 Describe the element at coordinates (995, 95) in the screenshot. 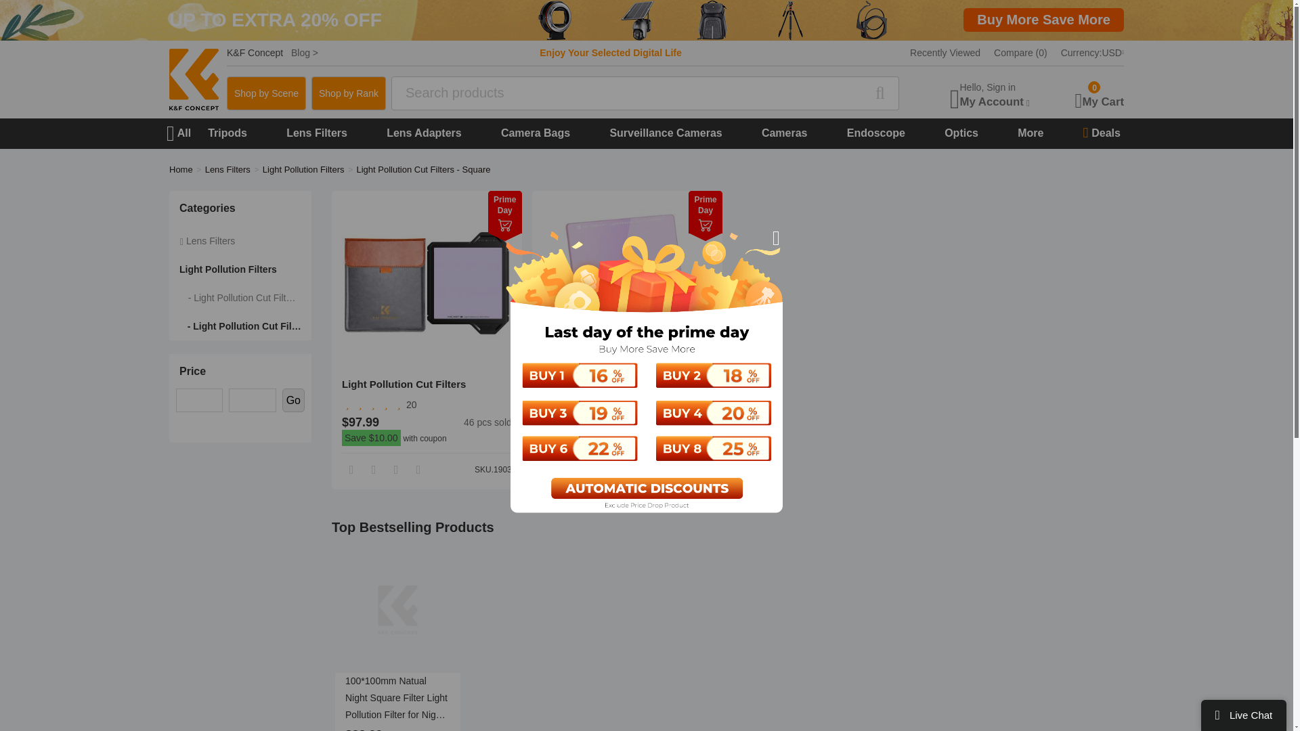

I see `Account` at that location.